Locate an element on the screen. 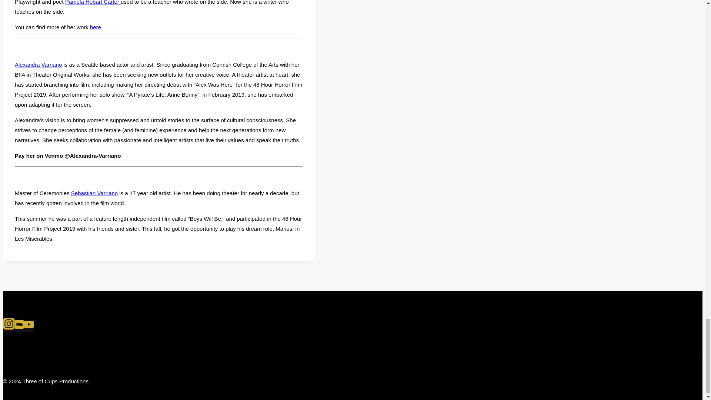 Image resolution: width=711 pixels, height=400 pixels. Pamela is located at coordinates (74, 2).